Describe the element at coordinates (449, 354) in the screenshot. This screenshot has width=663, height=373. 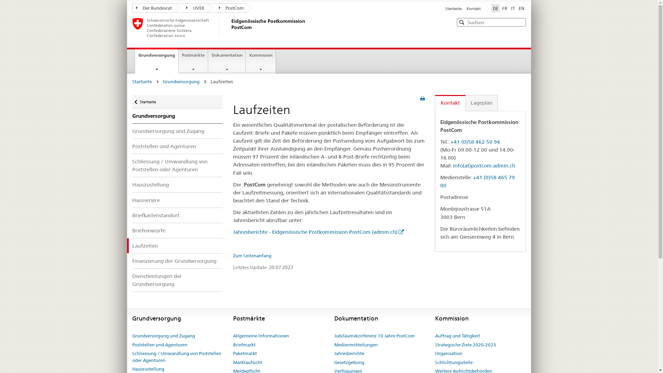
I see `Organisation` at that location.